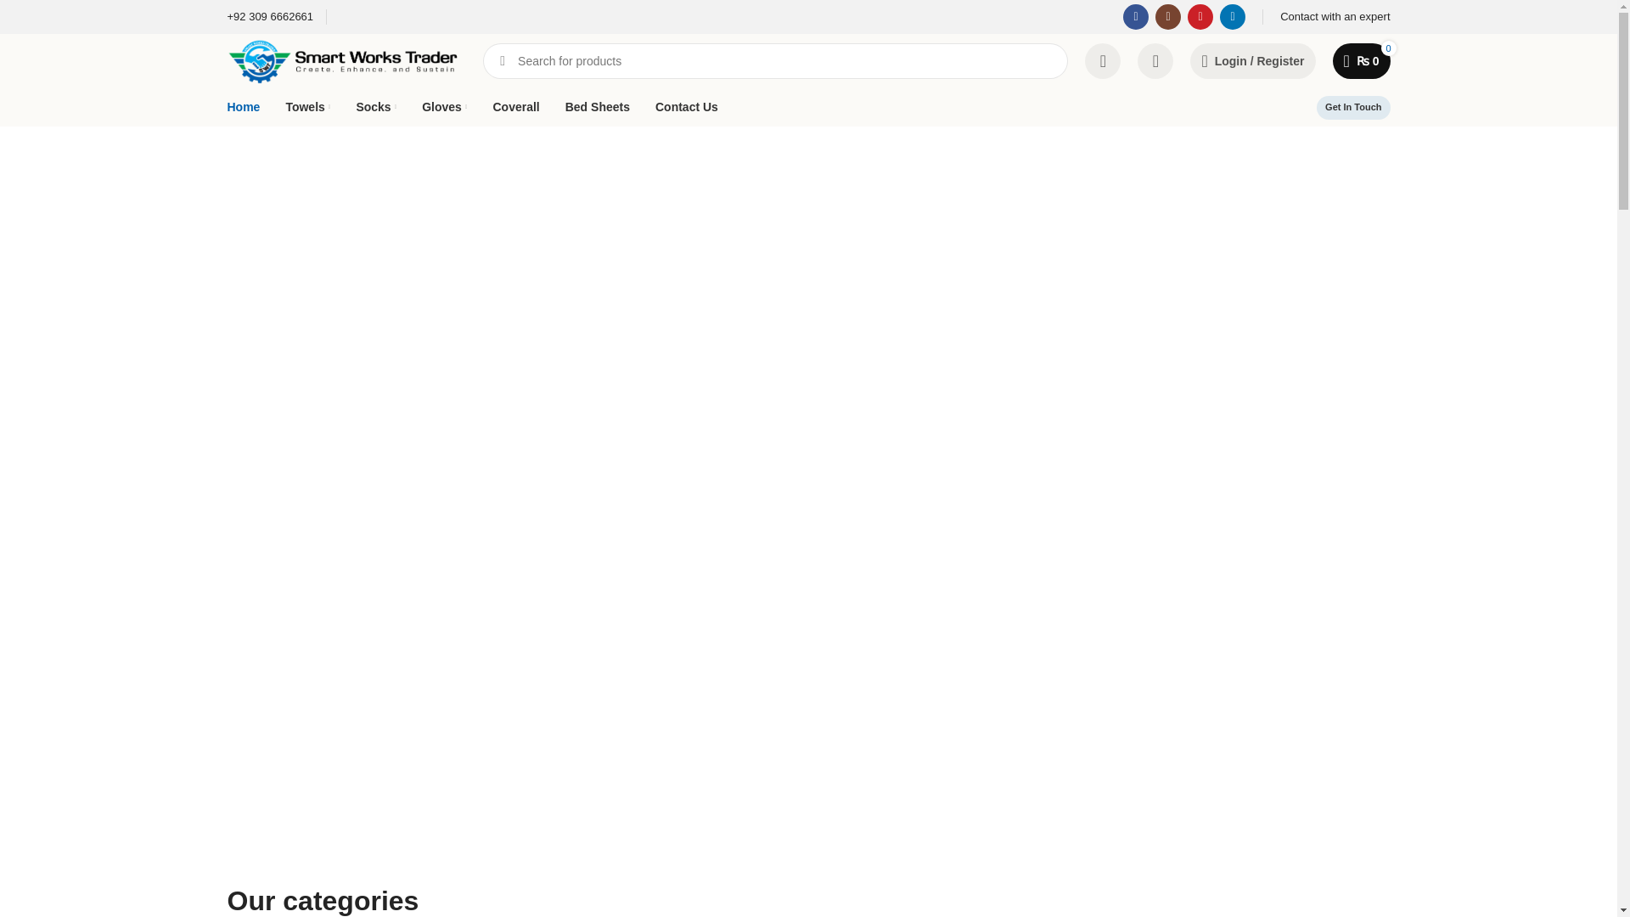 The height and width of the screenshot is (917, 1630). Describe the element at coordinates (515, 106) in the screenshot. I see `Coverall` at that location.